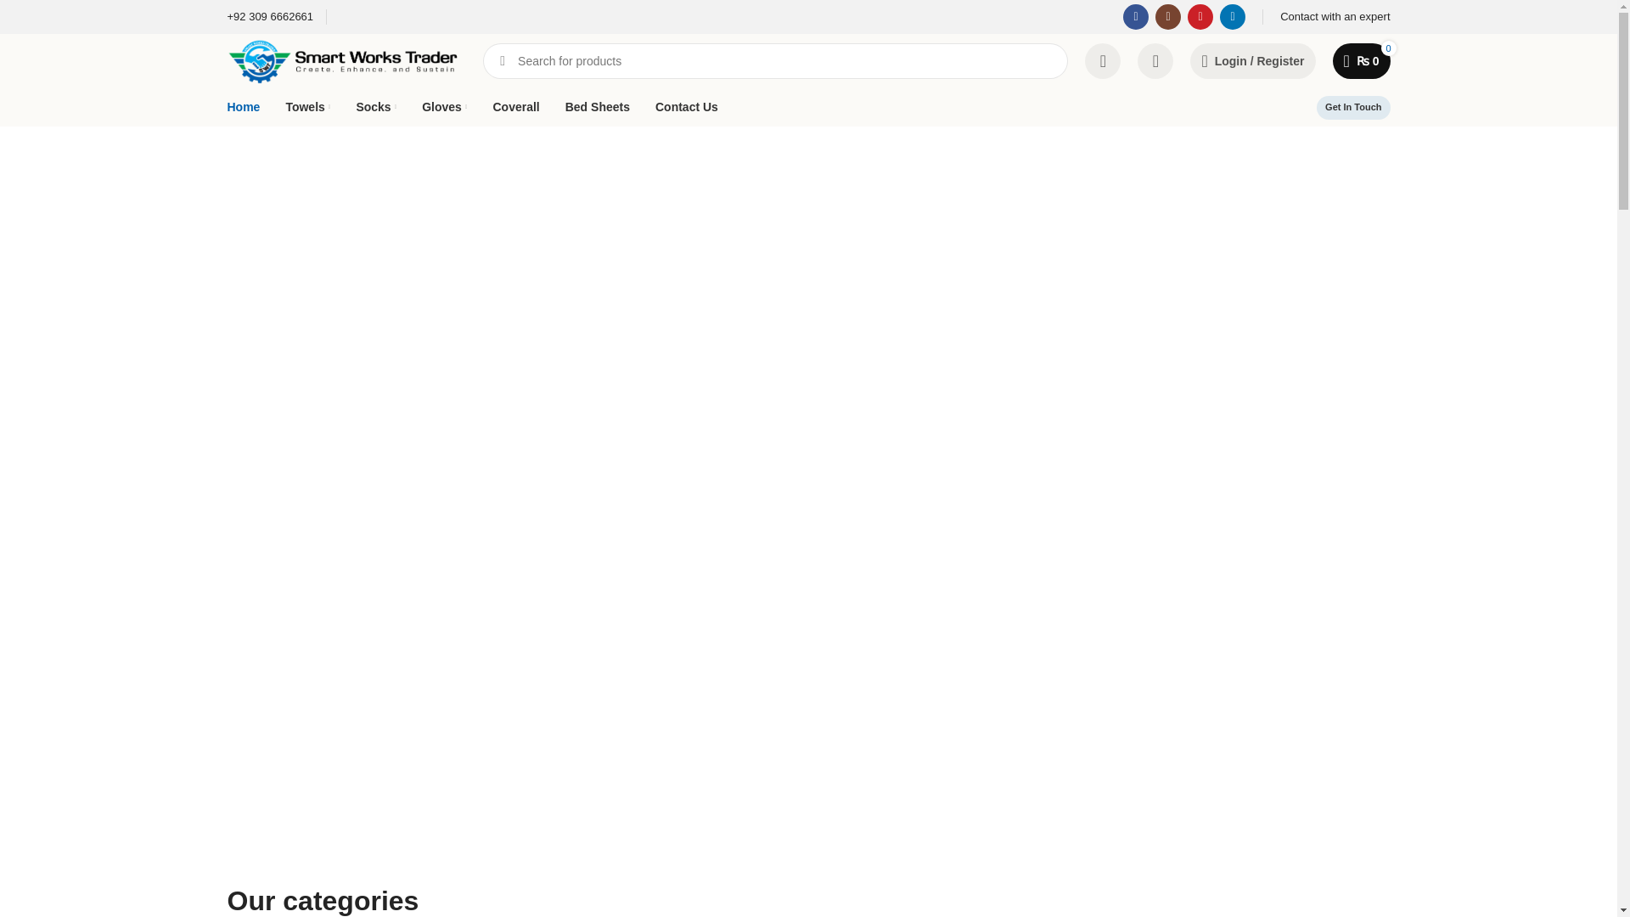 The height and width of the screenshot is (917, 1630). Describe the element at coordinates (515, 106) in the screenshot. I see `Coverall` at that location.